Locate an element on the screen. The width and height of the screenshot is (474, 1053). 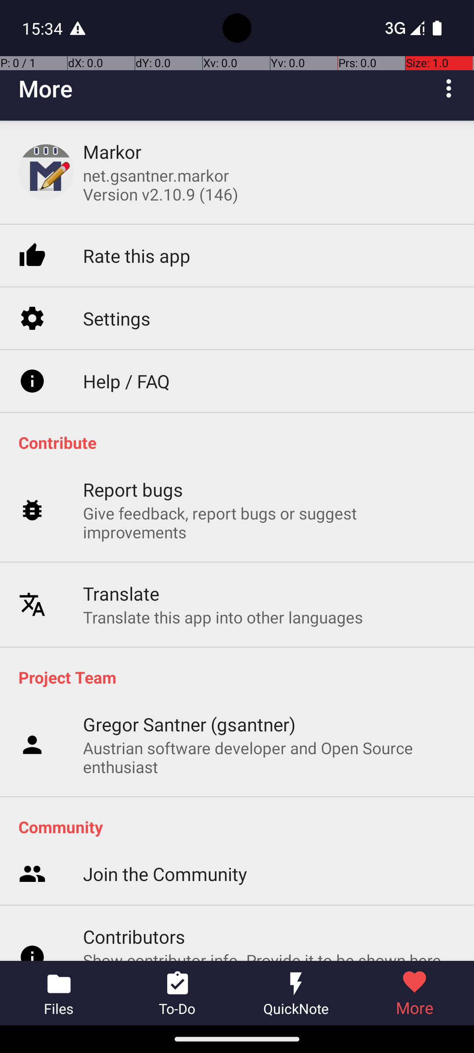
Austrian software developer and Open Source enthusiast is located at coordinates (269, 757).